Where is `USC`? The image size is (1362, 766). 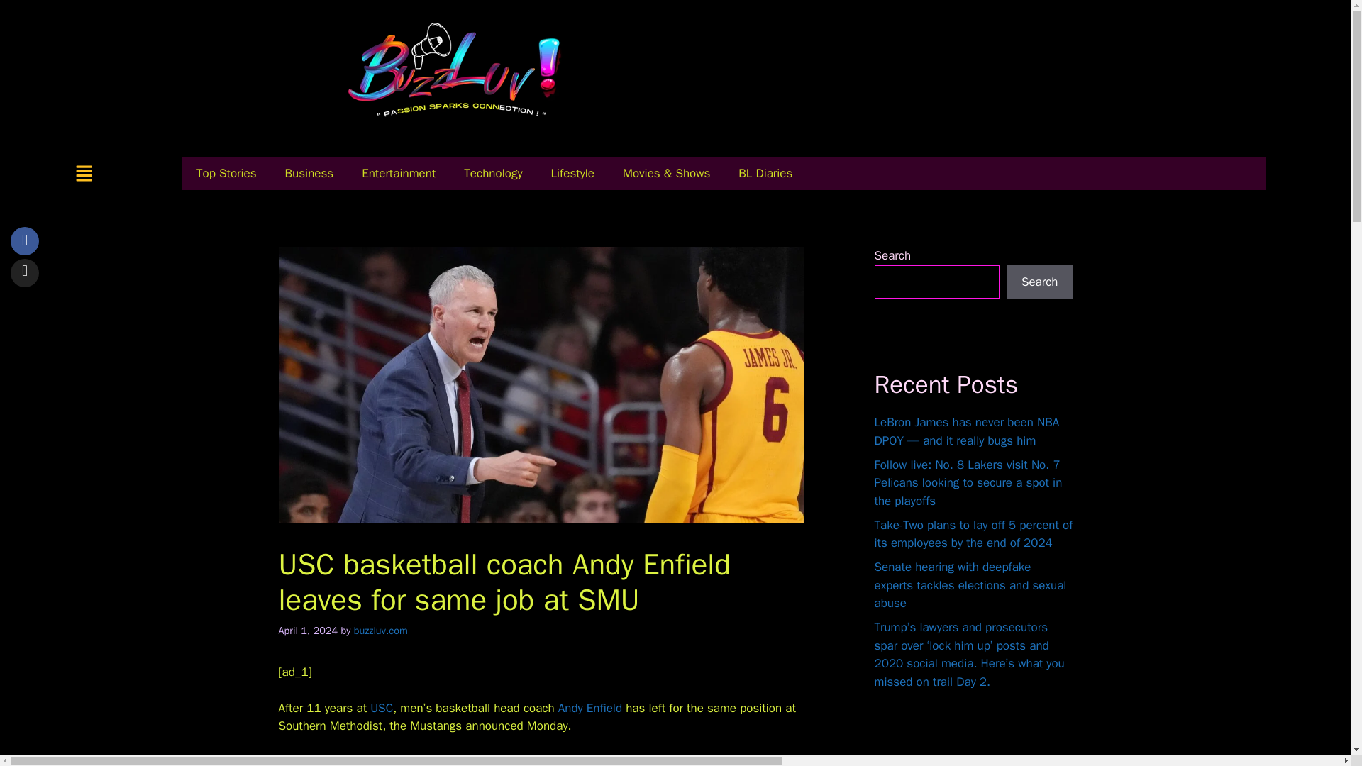
USC is located at coordinates (382, 708).